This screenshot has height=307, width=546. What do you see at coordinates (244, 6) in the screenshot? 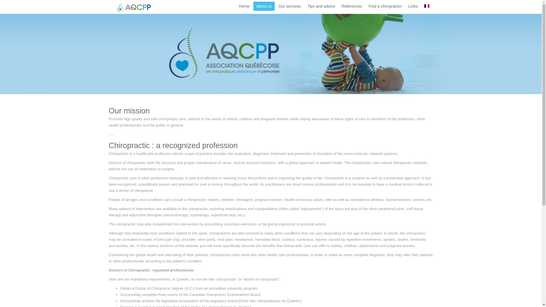
I see `Home` at bounding box center [244, 6].